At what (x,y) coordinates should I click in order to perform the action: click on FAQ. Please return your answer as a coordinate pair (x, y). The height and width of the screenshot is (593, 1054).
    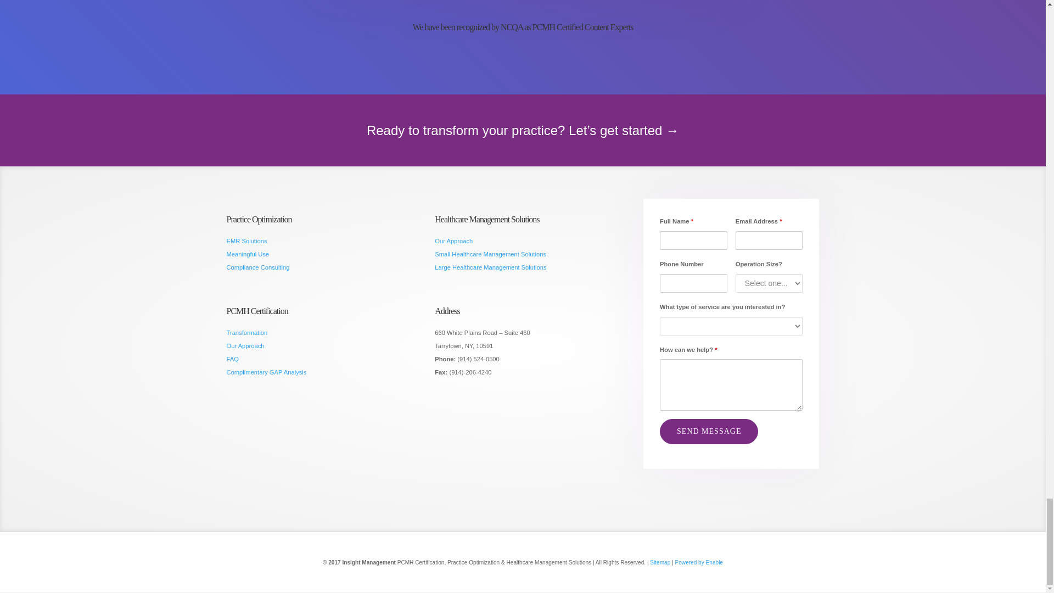
    Looking at the image, I should click on (232, 359).